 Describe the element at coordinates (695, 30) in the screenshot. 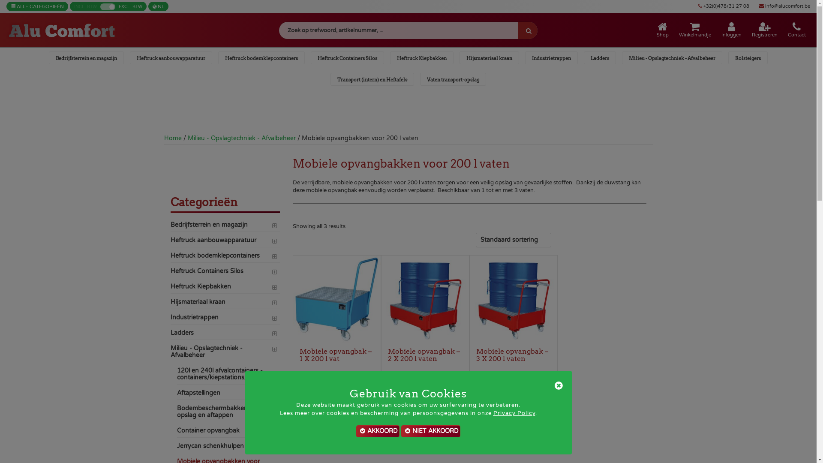

I see `Winkelmandje` at that location.